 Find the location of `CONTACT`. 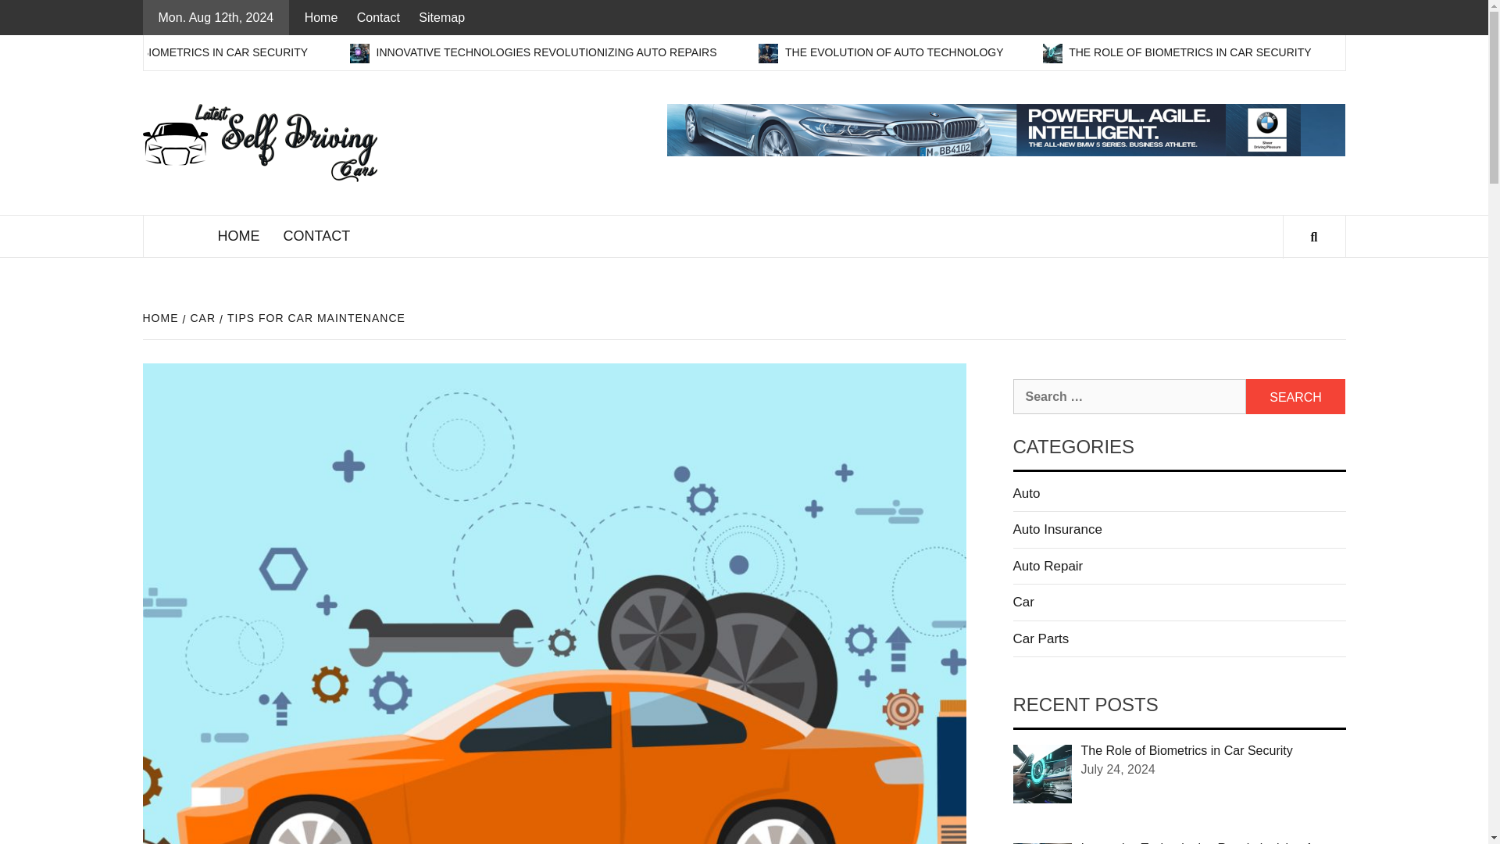

CONTACT is located at coordinates (317, 236).